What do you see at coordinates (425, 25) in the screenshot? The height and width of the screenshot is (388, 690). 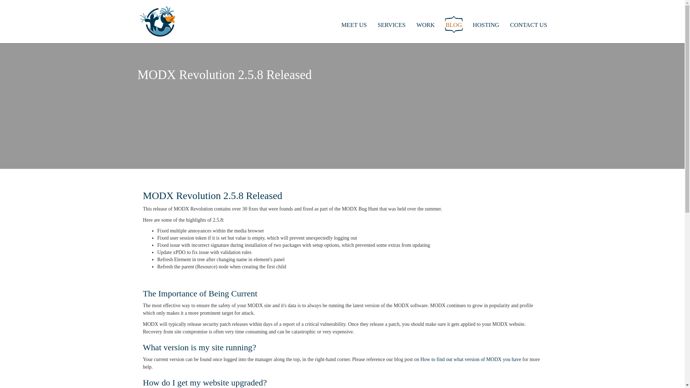 I see `WORK` at bounding box center [425, 25].